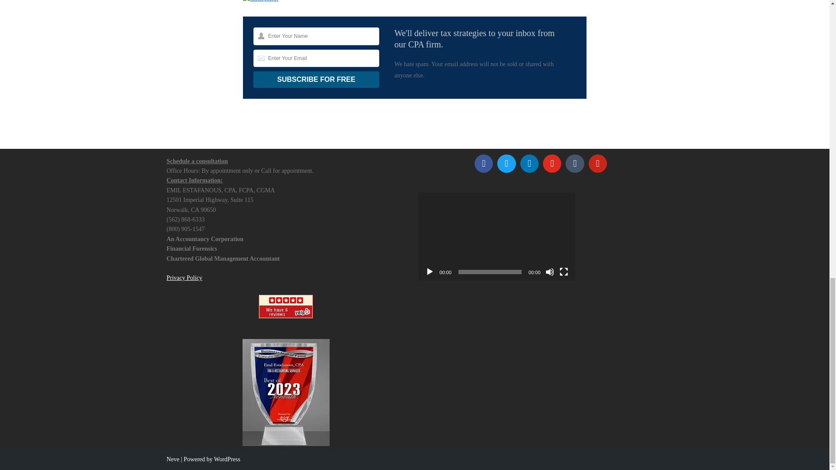 The image size is (836, 470). Describe the element at coordinates (549, 272) in the screenshot. I see `Mute` at that location.